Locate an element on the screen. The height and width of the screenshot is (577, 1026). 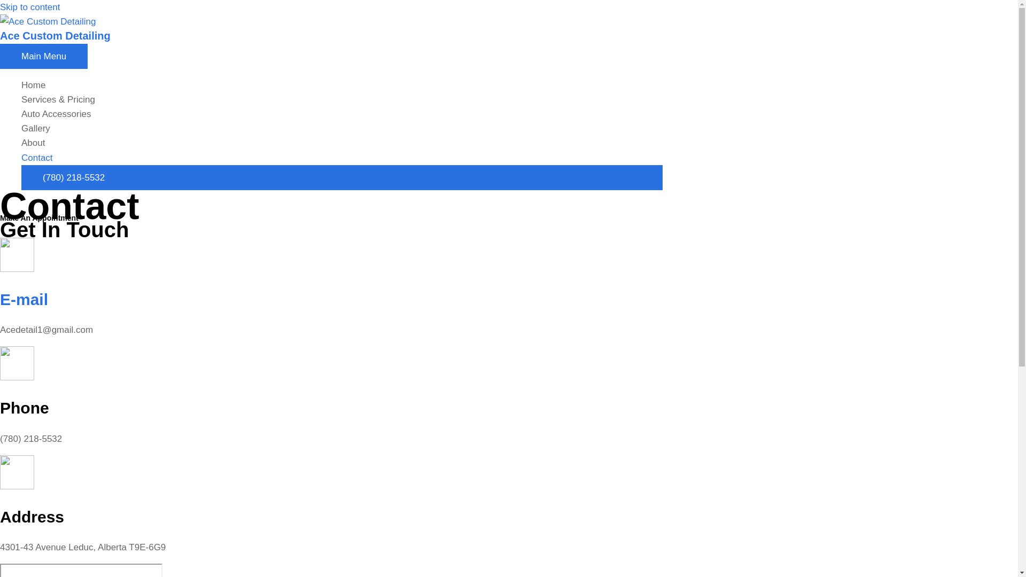
Main Menu is located at coordinates (44, 57).